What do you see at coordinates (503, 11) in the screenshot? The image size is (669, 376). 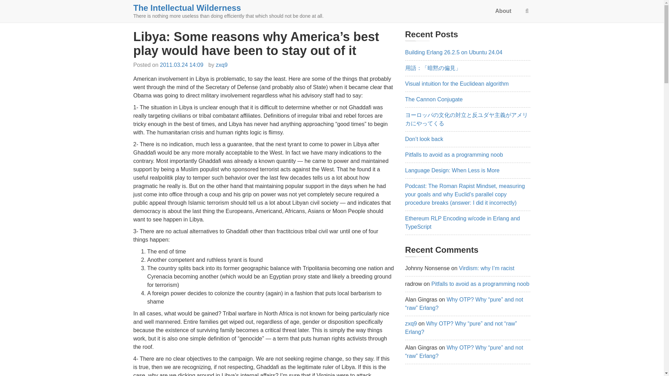 I see `About` at bounding box center [503, 11].